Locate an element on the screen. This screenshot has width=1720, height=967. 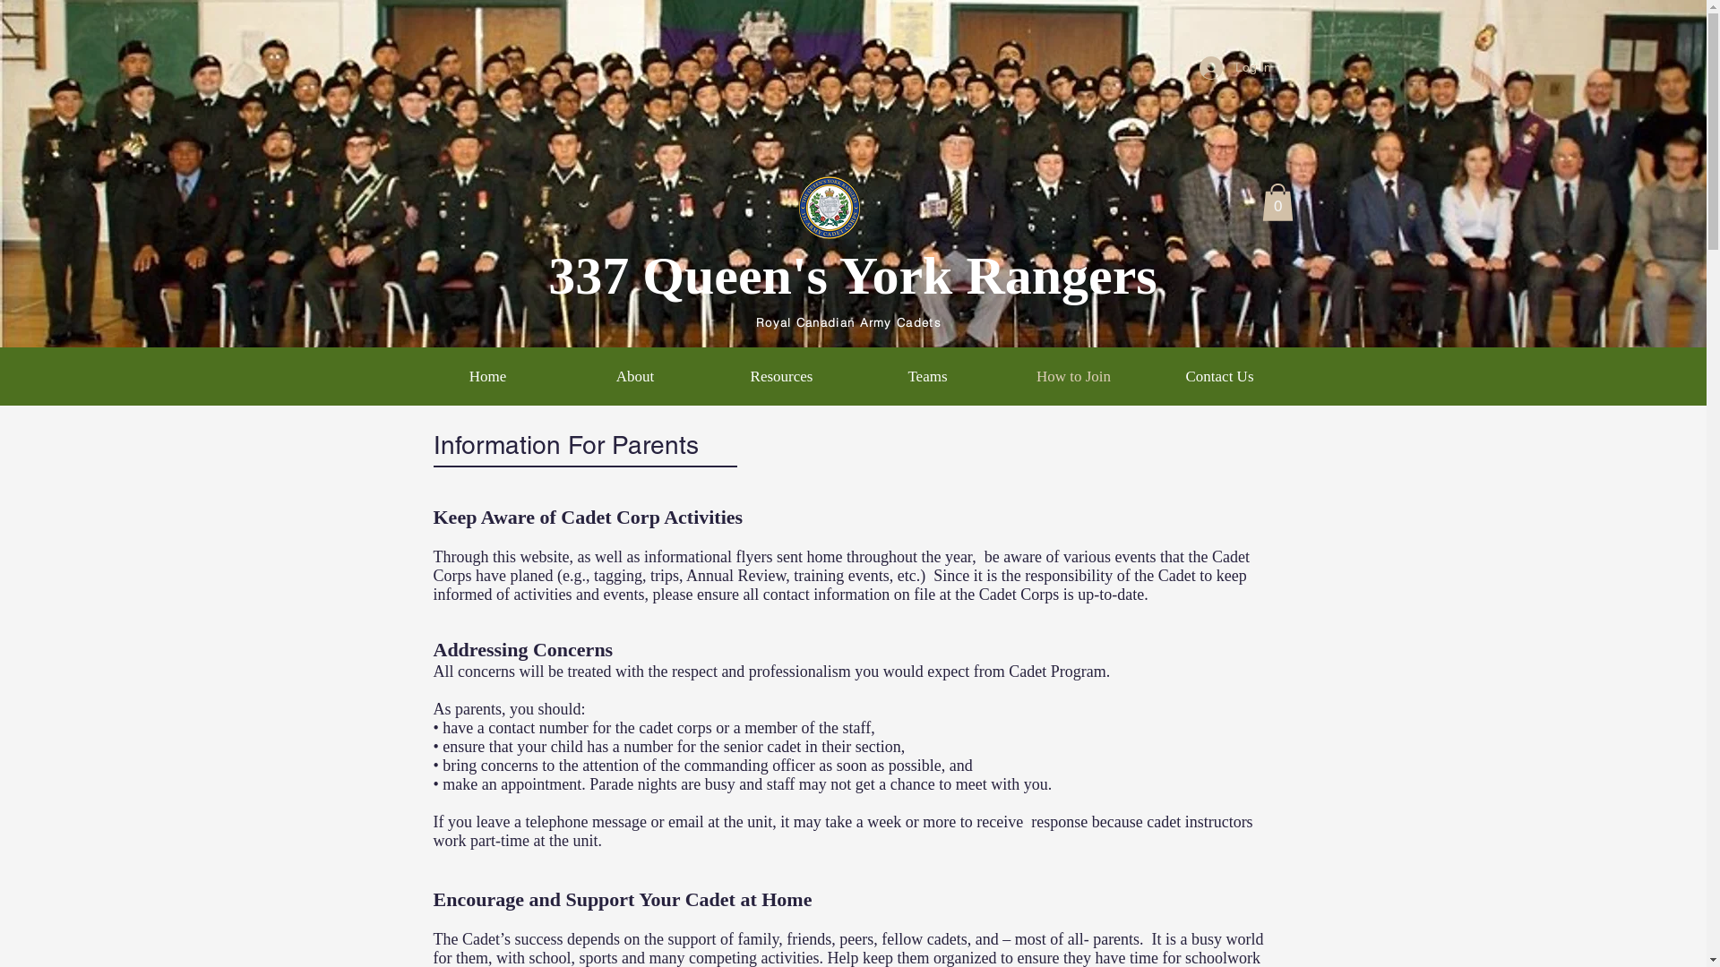
Log In is located at coordinates (1234, 68).